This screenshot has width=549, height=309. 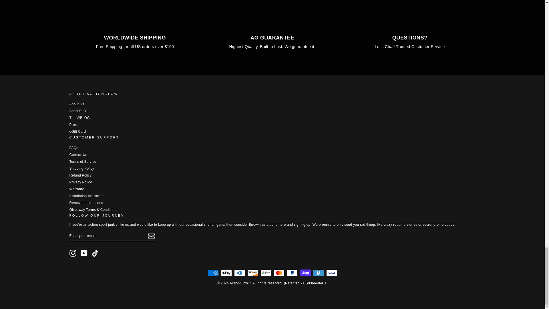 What do you see at coordinates (239, 273) in the screenshot?
I see `Diners Club` at bounding box center [239, 273].